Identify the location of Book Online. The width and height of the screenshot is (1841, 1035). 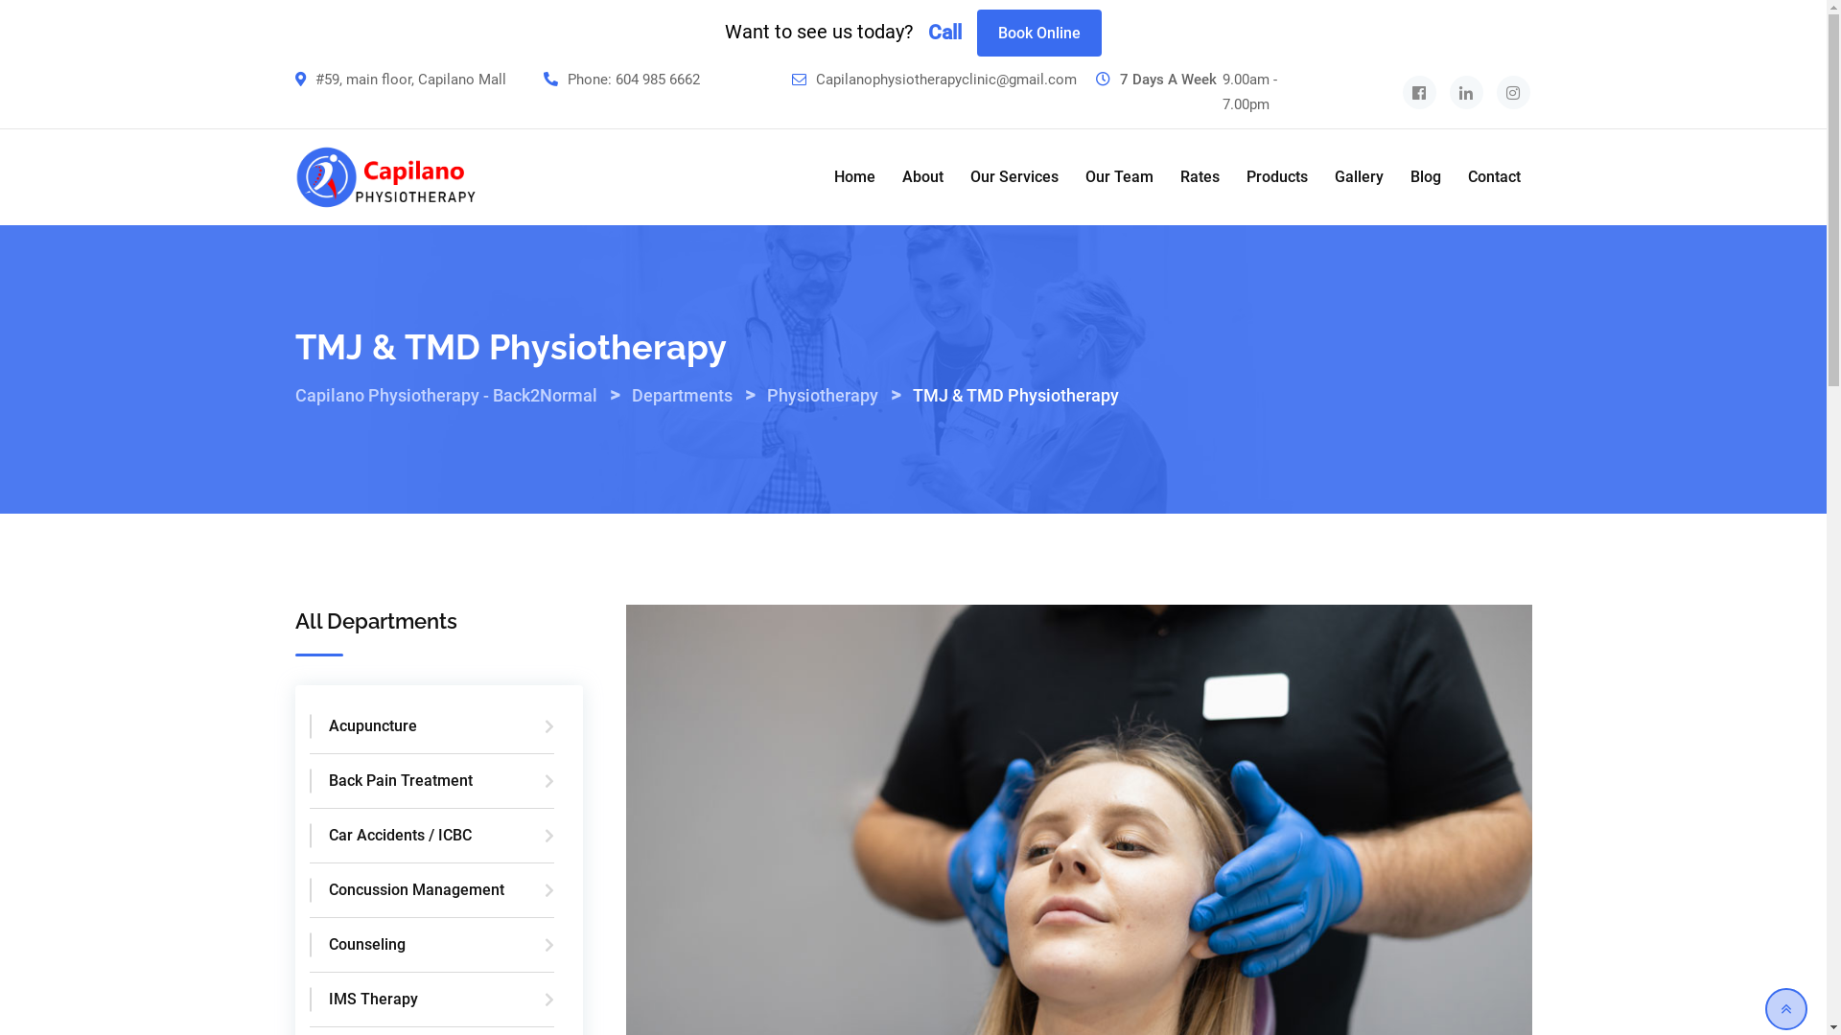
(1039, 33).